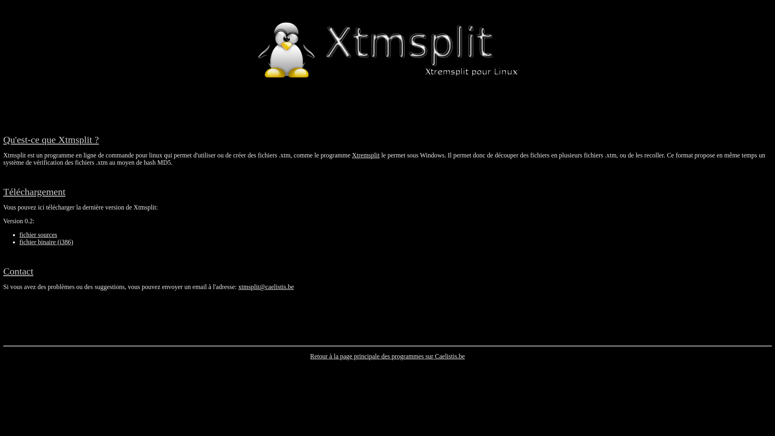 Image resolution: width=775 pixels, height=436 pixels. Describe the element at coordinates (366, 155) in the screenshot. I see `Xtremsplit` at that location.